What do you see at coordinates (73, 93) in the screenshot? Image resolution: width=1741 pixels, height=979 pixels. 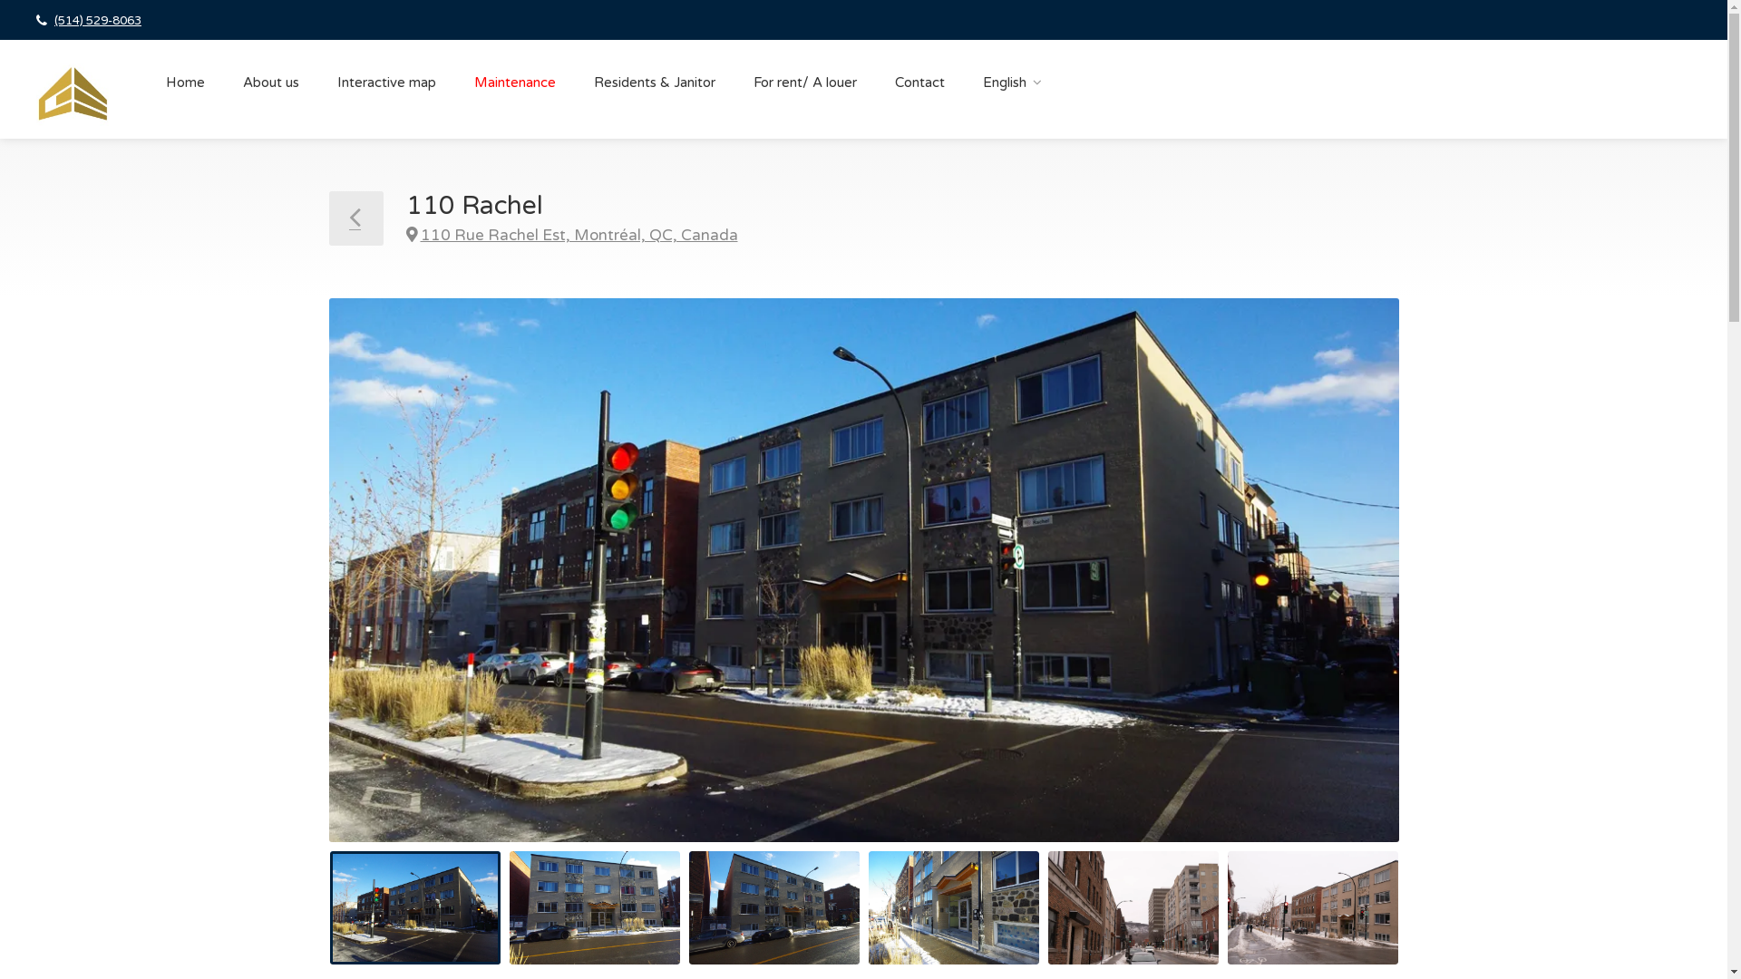 I see `Capital Augusta` at bounding box center [73, 93].